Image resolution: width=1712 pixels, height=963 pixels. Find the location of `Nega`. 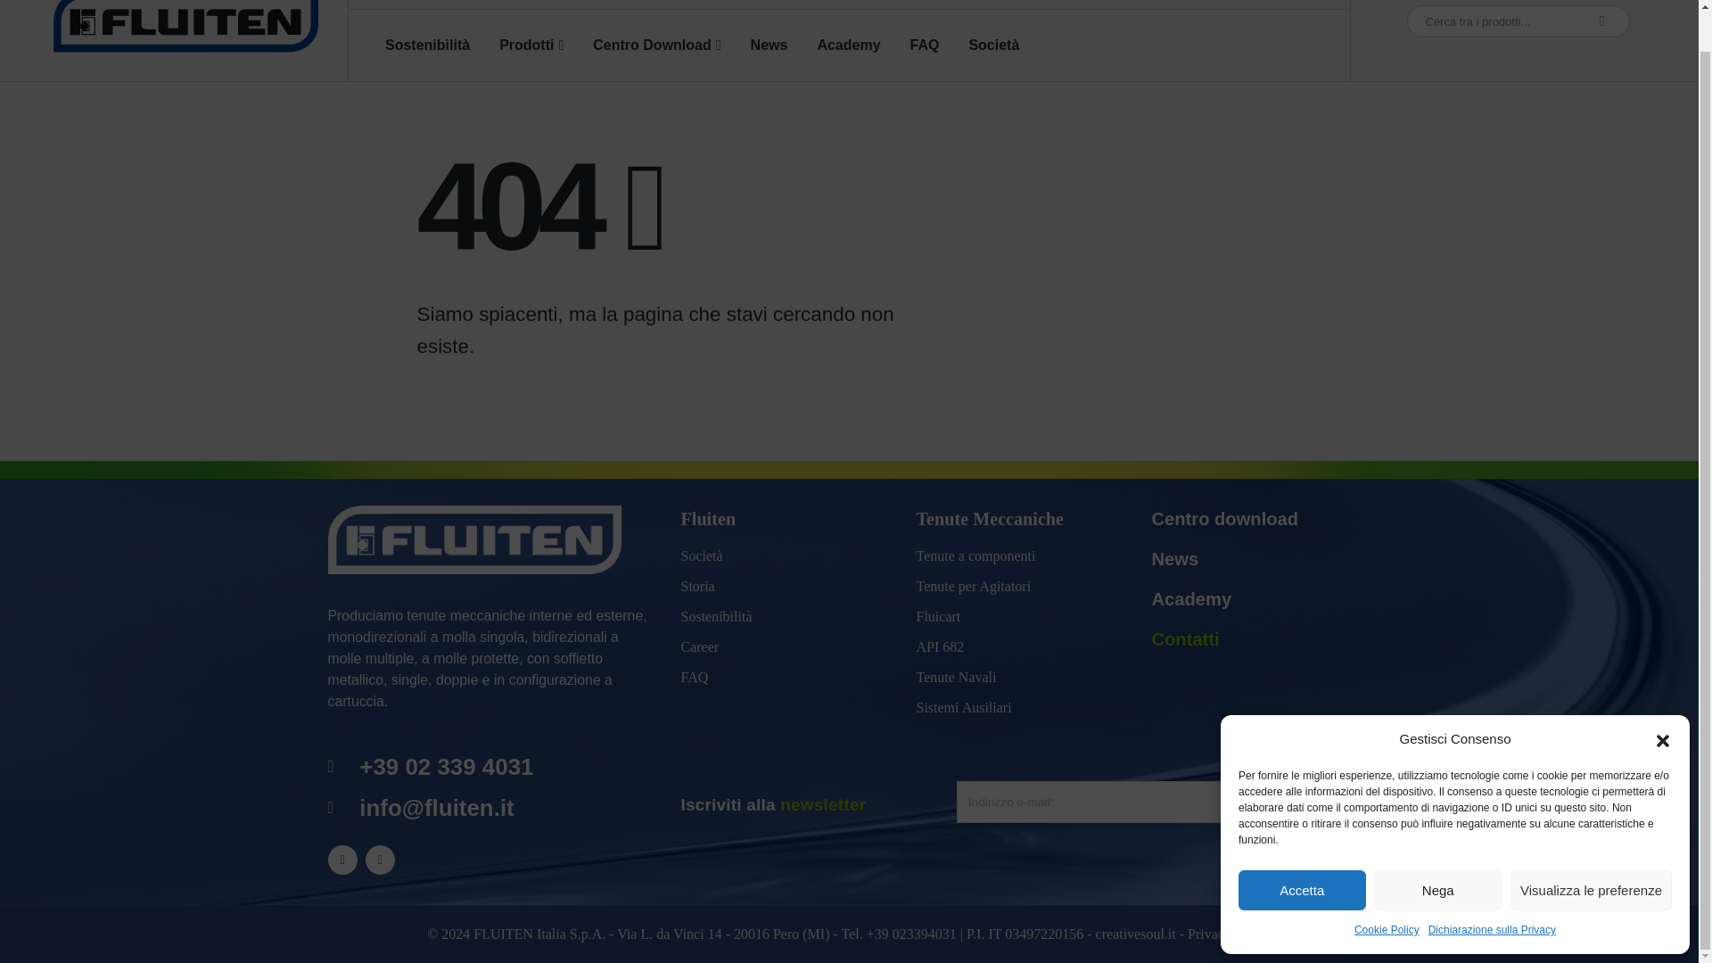

Nega is located at coordinates (1438, 849).